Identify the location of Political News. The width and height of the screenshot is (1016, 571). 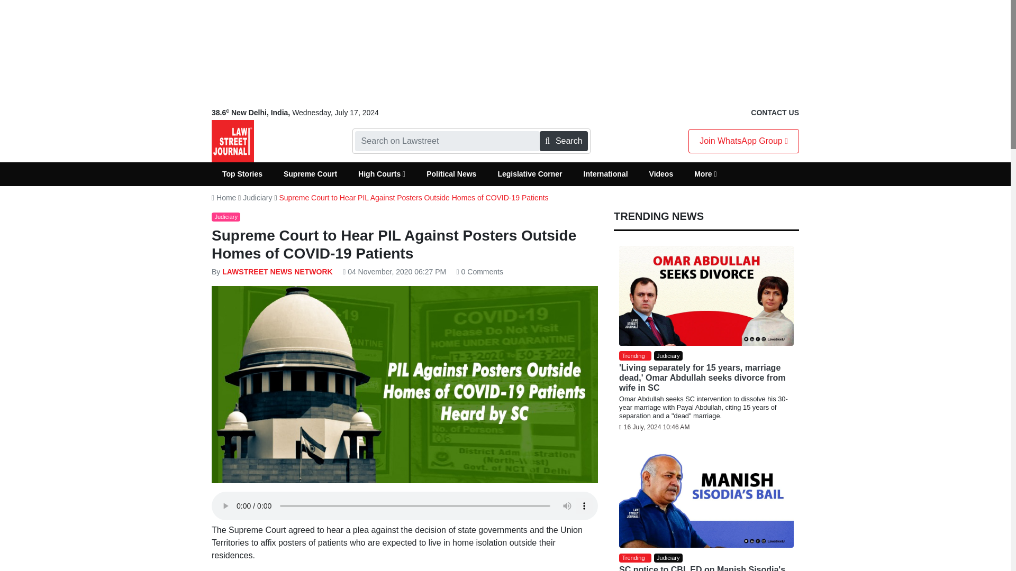
(451, 174).